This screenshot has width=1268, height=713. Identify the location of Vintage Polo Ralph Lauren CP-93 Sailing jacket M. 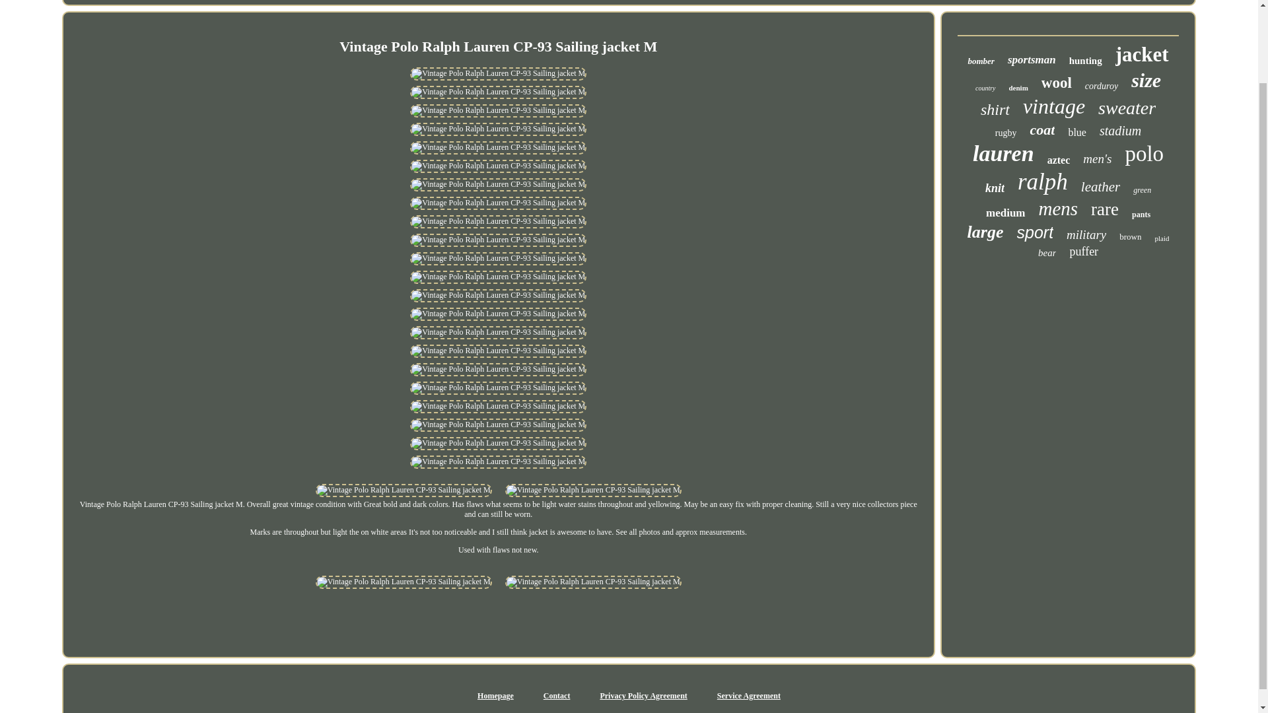
(498, 370).